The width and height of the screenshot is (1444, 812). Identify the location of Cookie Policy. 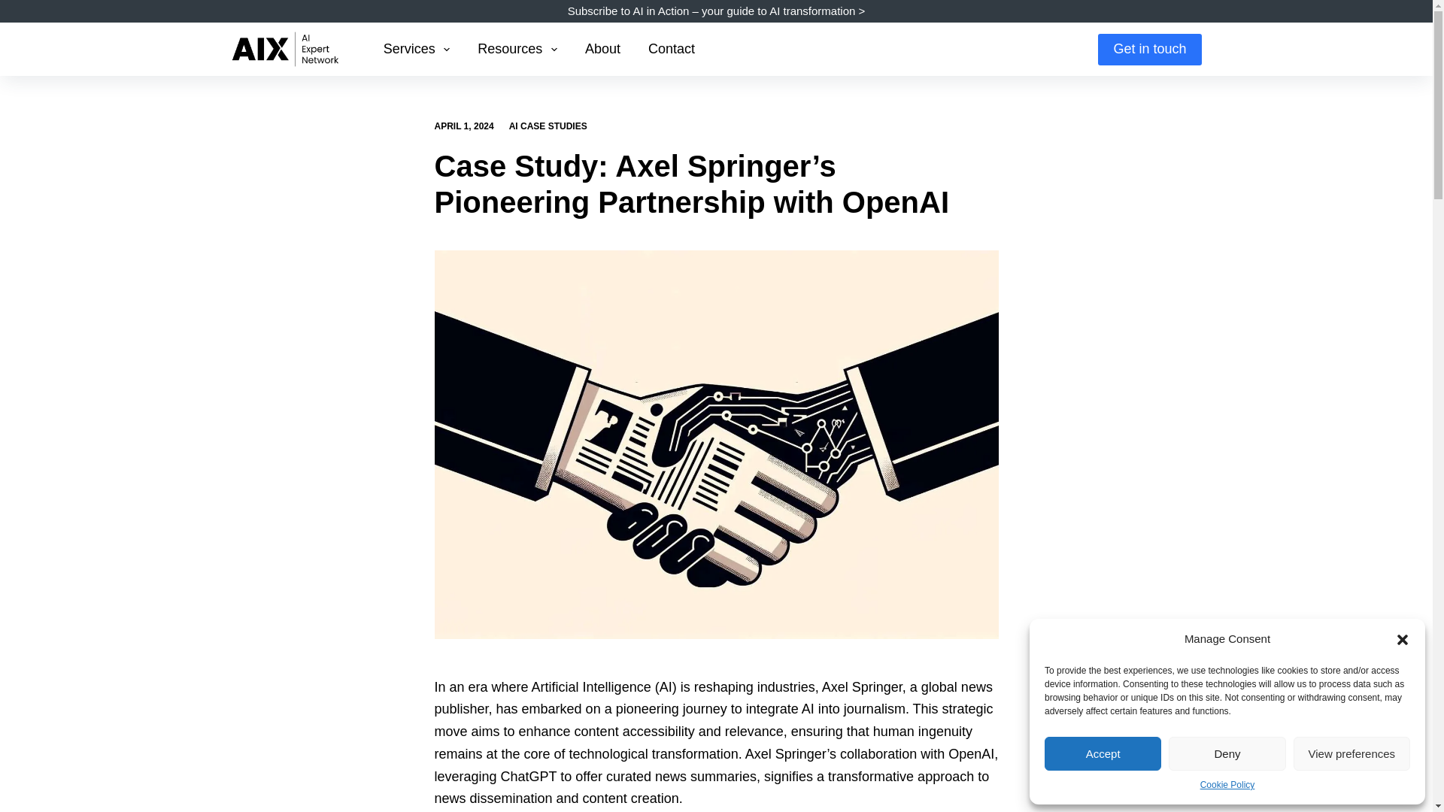
(1227, 785).